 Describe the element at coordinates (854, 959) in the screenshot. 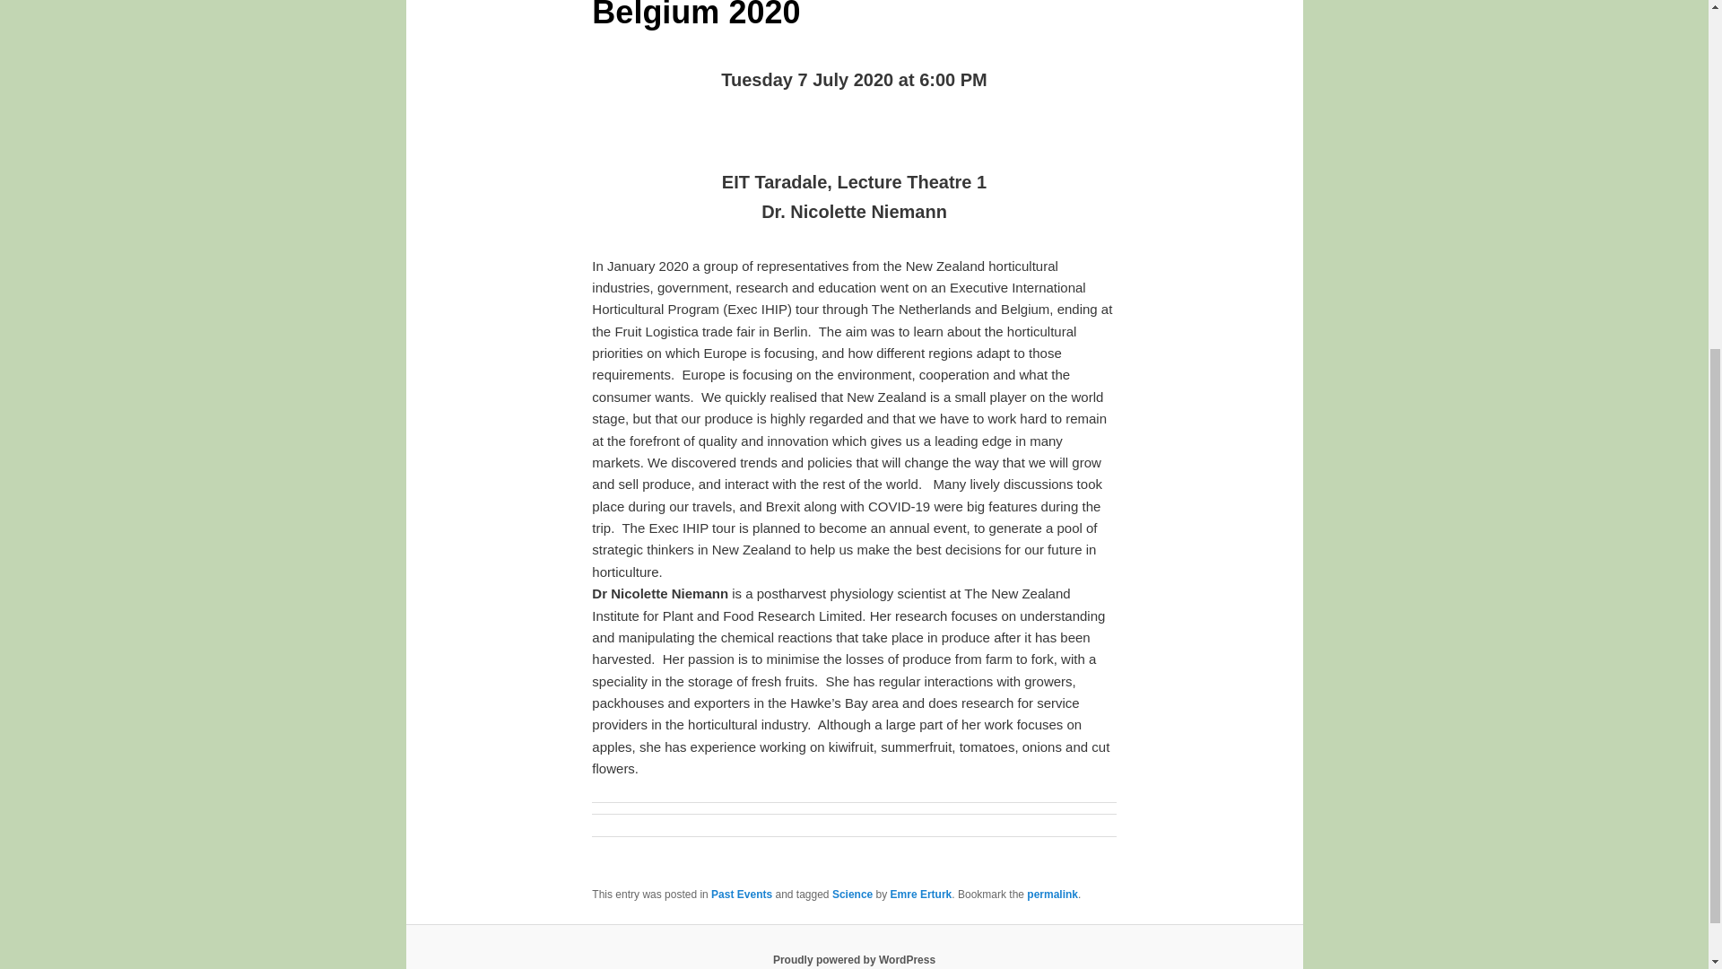

I see `Semantic Personal Publishing Platform` at that location.